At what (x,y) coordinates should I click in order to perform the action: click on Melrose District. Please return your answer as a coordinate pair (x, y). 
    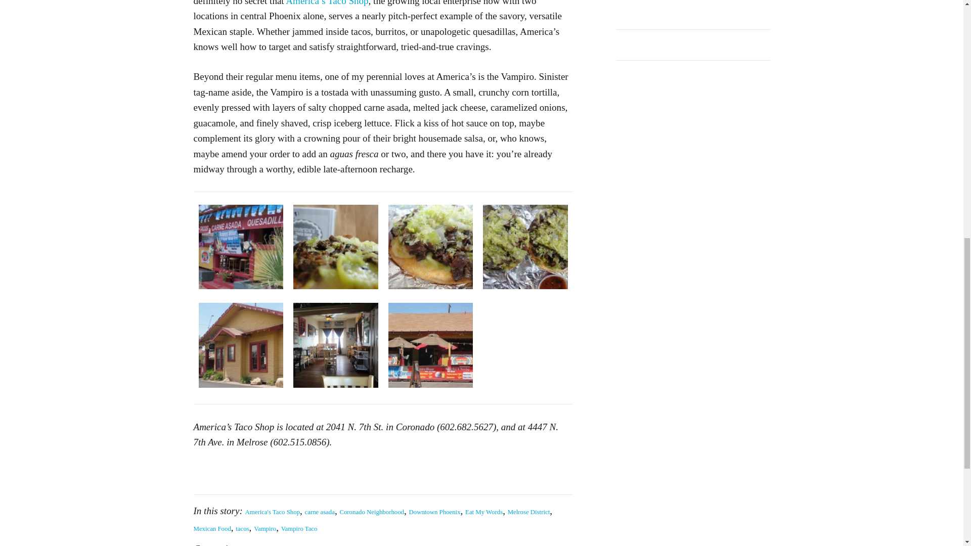
    Looking at the image, I should click on (529, 512).